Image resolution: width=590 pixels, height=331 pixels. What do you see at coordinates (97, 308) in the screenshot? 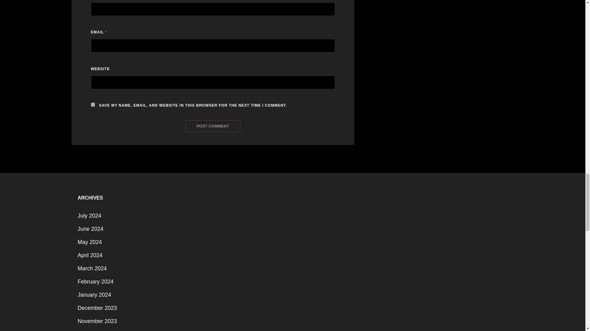
I see `December 2023` at bounding box center [97, 308].